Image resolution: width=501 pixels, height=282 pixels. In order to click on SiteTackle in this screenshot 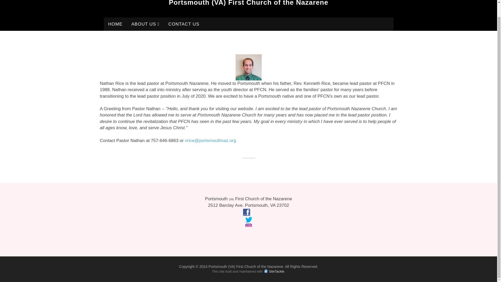, I will do `click(276, 271)`.